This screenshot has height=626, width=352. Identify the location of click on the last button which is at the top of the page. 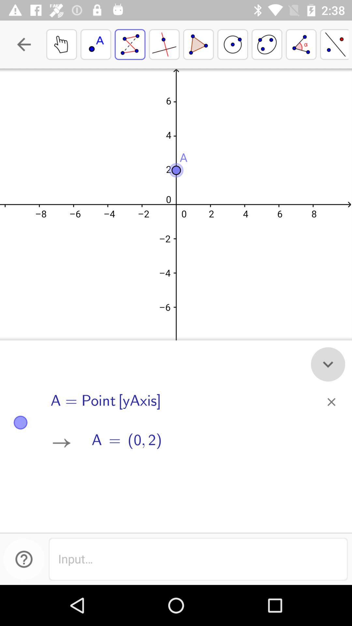
(334, 44).